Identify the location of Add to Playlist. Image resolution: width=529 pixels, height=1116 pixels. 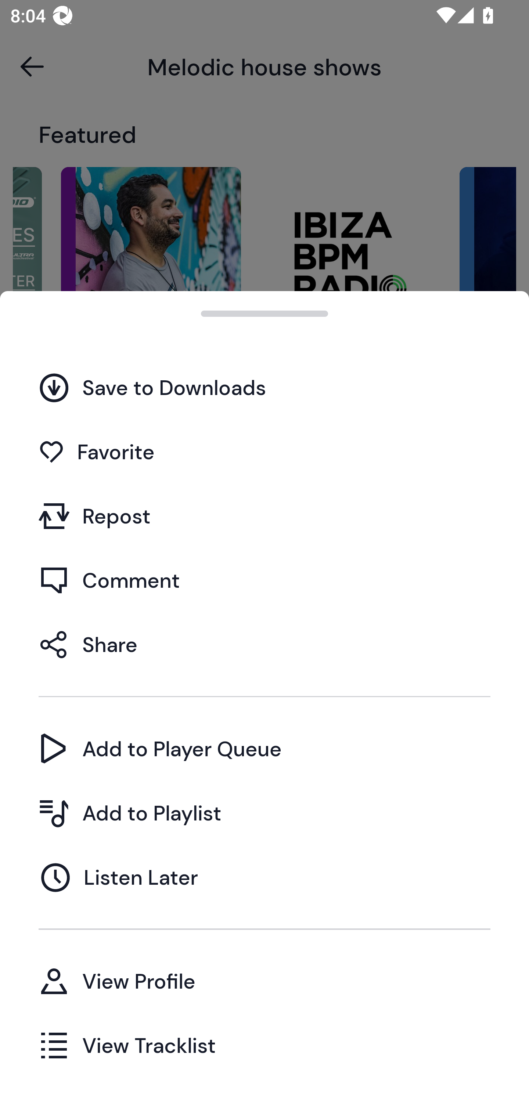
(264, 813).